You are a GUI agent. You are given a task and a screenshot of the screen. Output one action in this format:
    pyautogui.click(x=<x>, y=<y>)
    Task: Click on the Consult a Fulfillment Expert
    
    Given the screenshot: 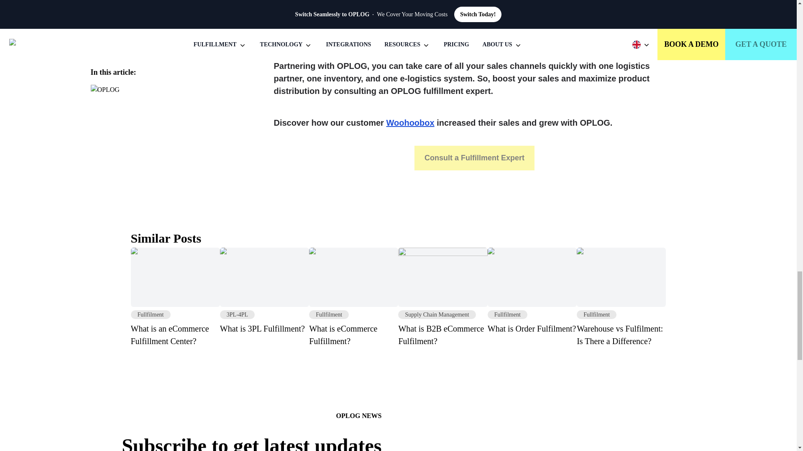 What is the action you would take?
    pyautogui.click(x=264, y=291)
    